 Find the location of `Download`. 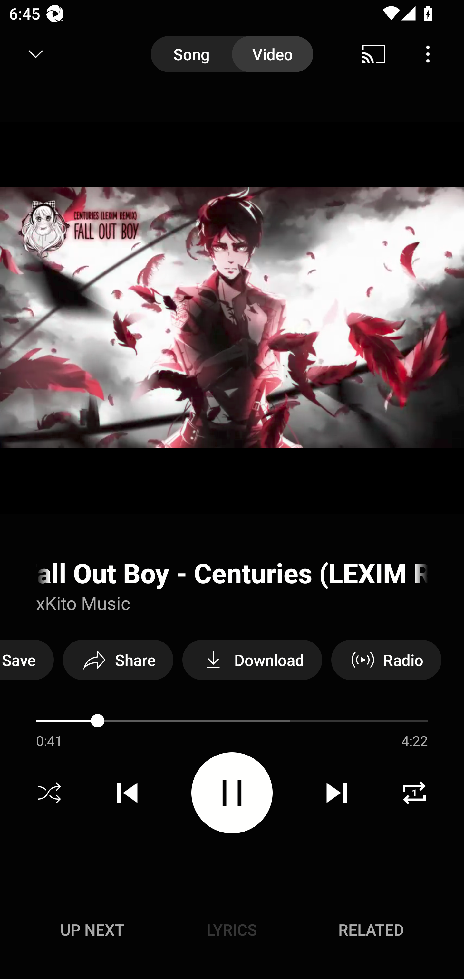

Download is located at coordinates (252, 660).